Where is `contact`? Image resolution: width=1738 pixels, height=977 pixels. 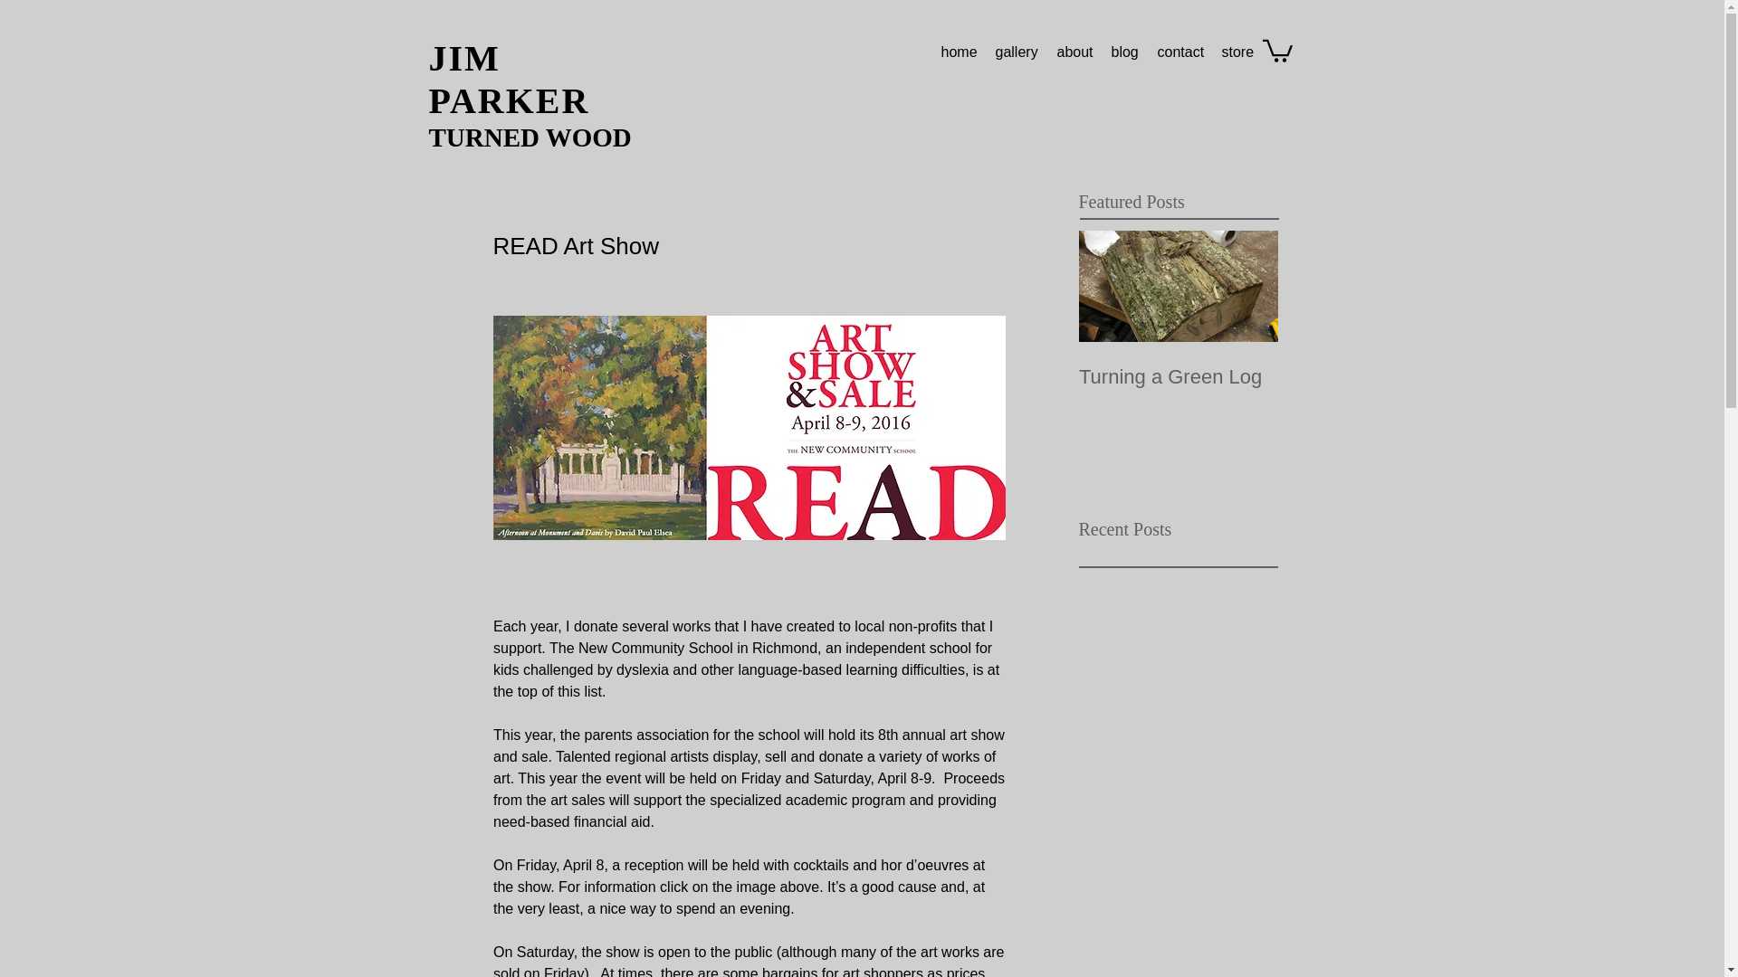 contact is located at coordinates (1179, 52).